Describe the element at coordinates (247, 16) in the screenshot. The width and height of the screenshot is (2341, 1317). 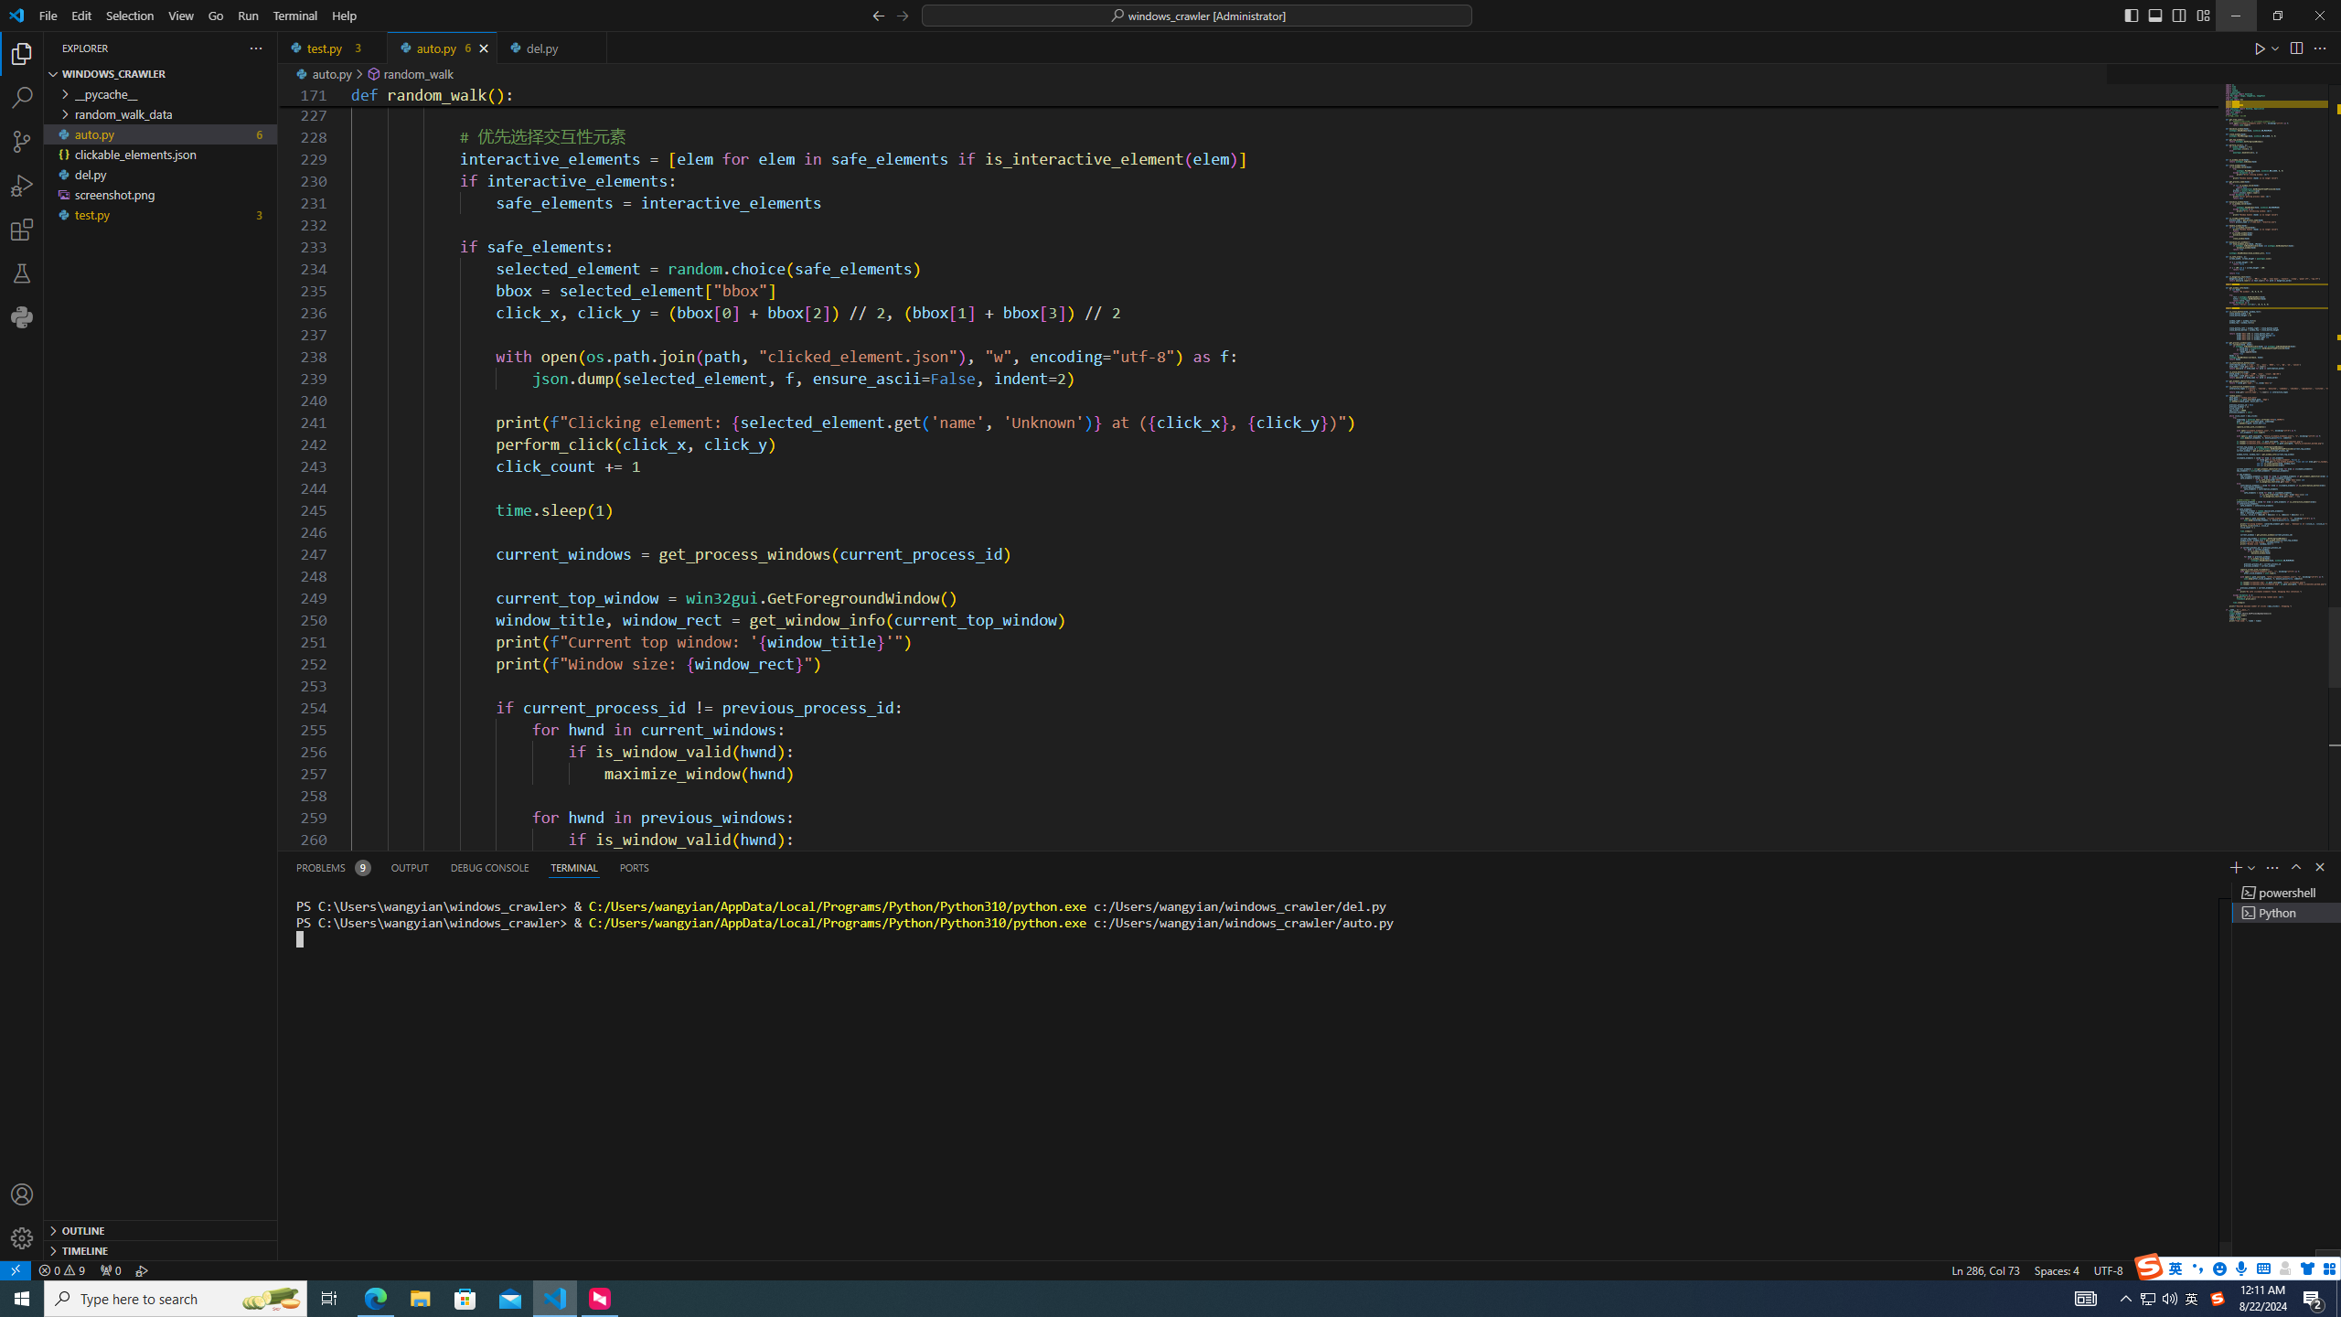
I see `Run` at that location.